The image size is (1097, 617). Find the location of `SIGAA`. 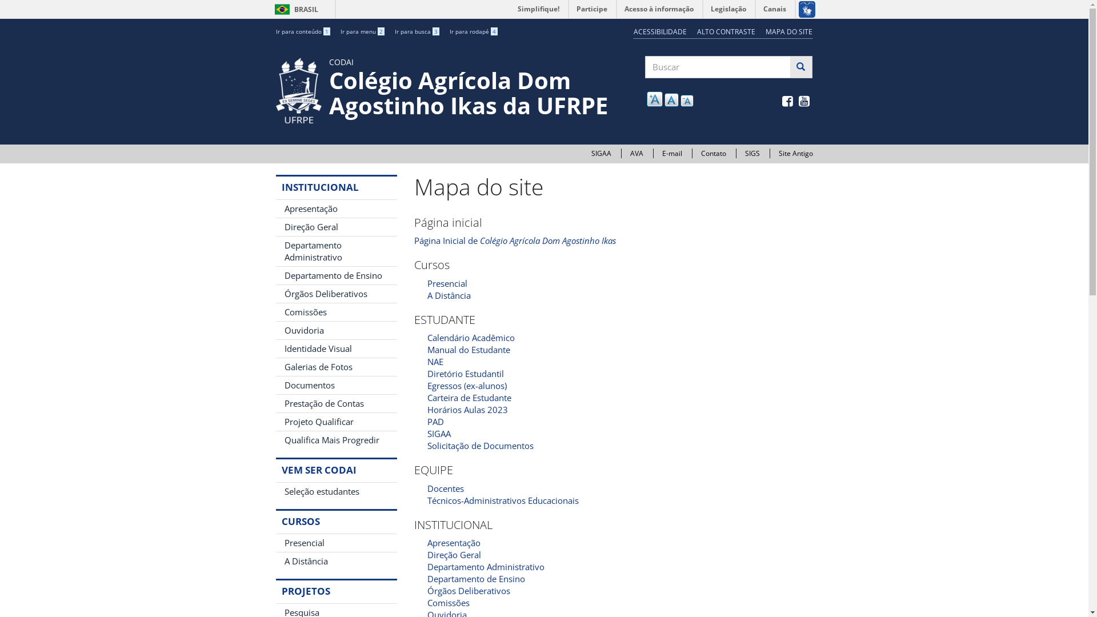

SIGAA is located at coordinates (439, 434).